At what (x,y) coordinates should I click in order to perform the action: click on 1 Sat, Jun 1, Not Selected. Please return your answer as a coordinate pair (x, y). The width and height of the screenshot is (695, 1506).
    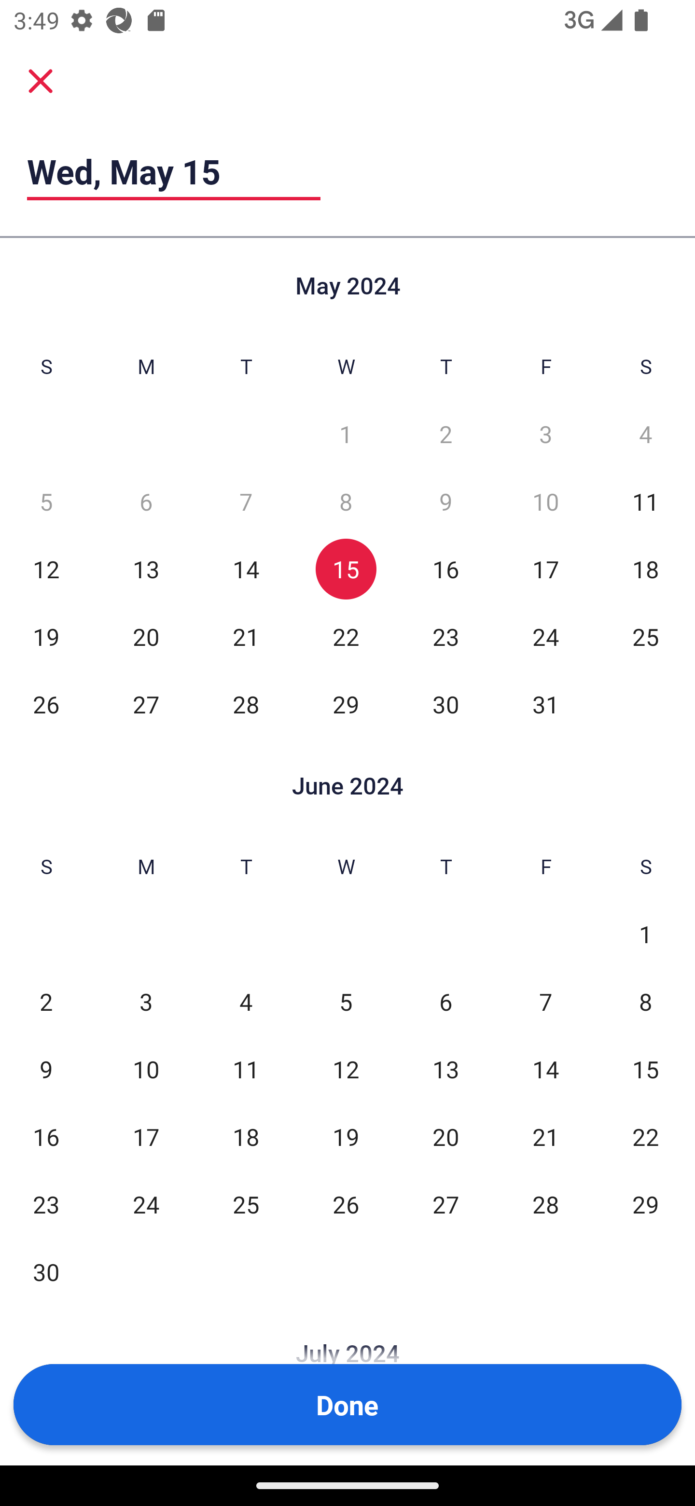
    Looking at the image, I should click on (646, 934).